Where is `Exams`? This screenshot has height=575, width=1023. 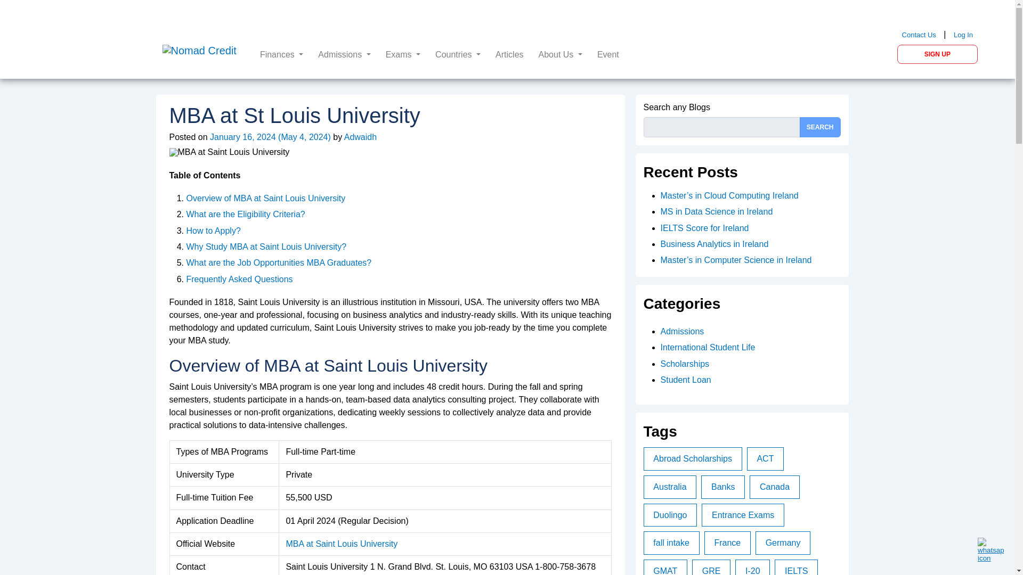
Exams is located at coordinates (406, 54).